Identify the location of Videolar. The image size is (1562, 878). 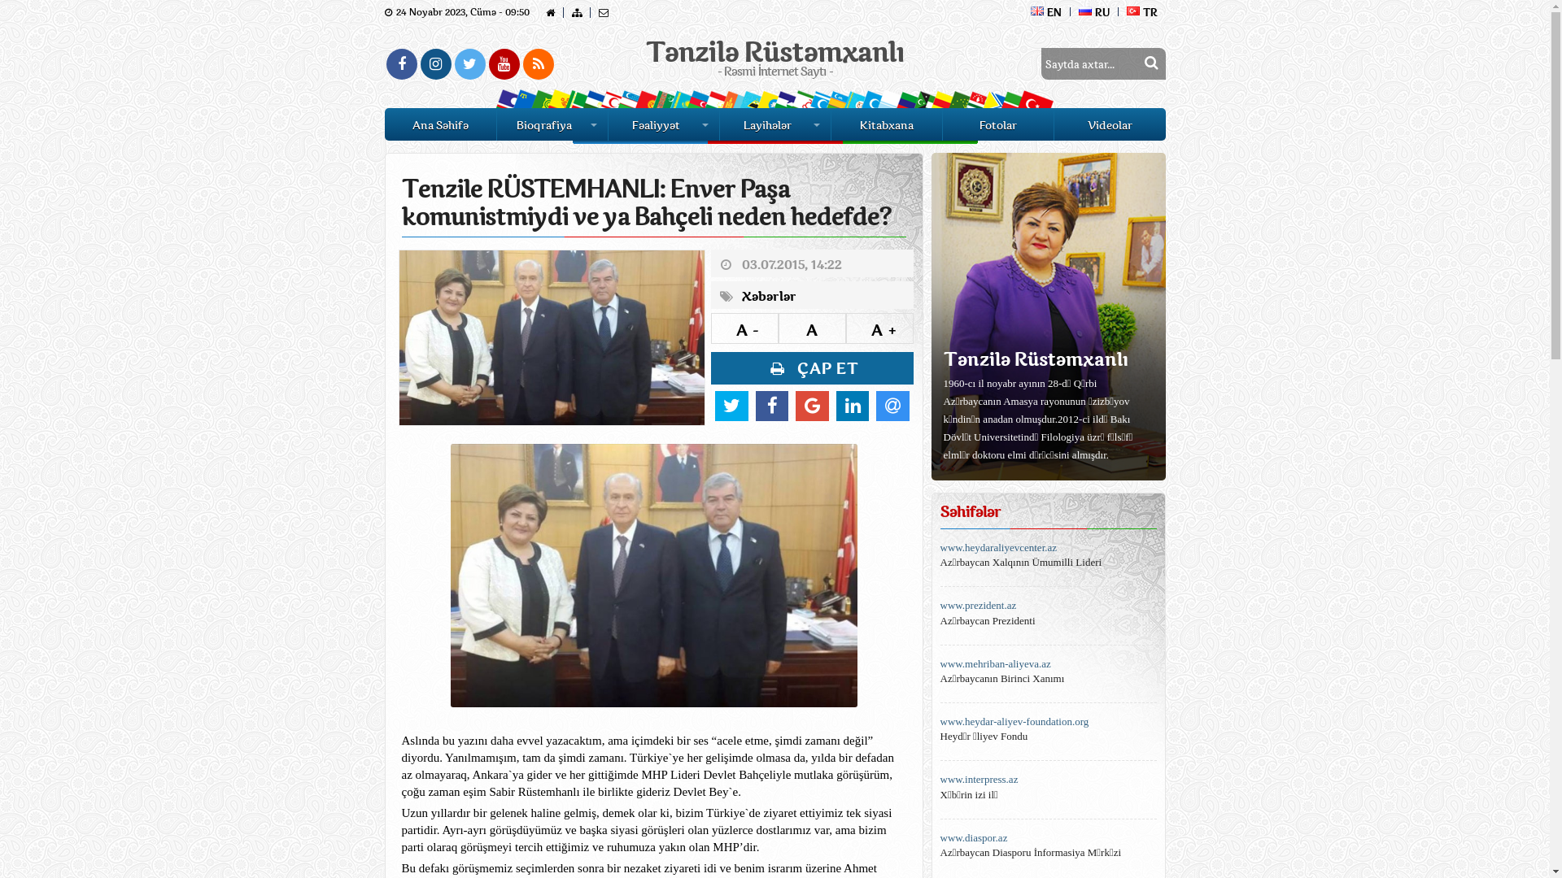
(1110, 124).